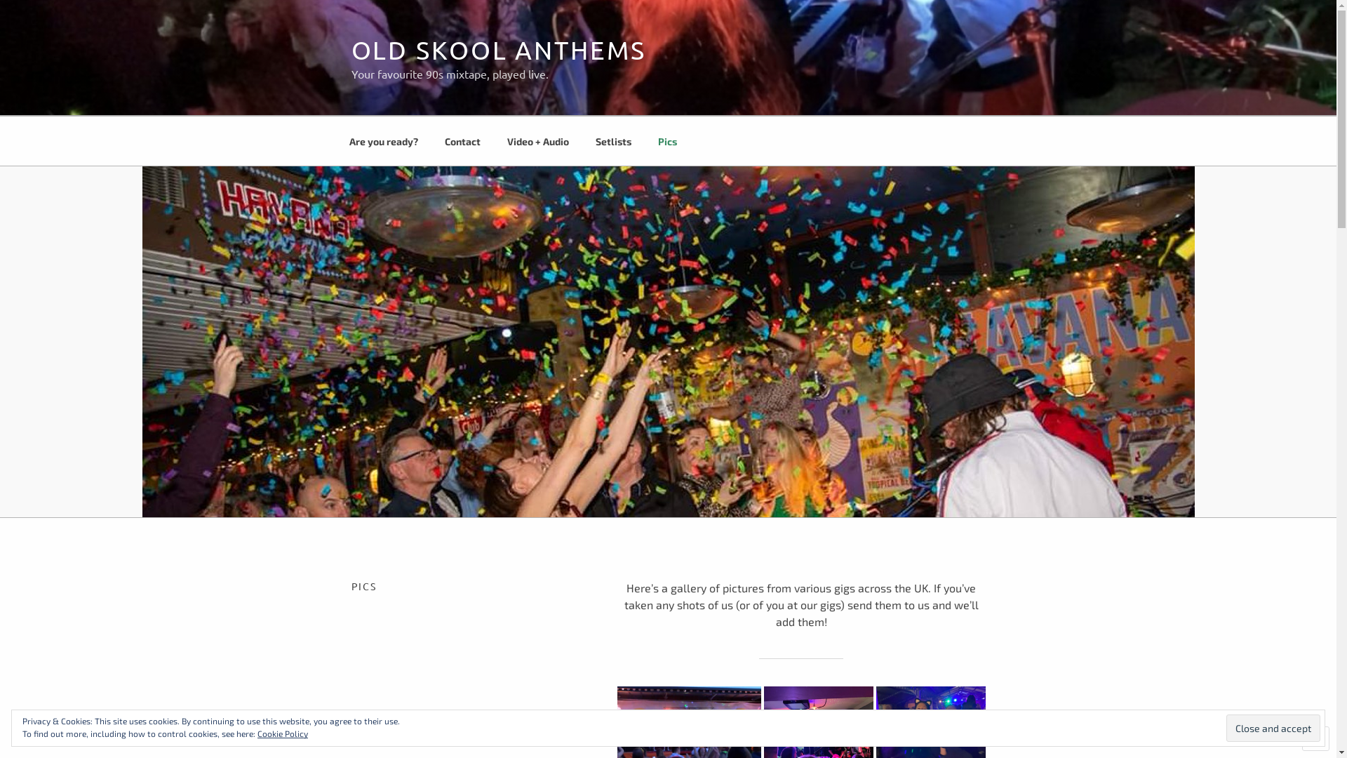 The height and width of the screenshot is (758, 1347). What do you see at coordinates (498, 49) in the screenshot?
I see `OLD SKOOL ANTHEMS` at bounding box center [498, 49].